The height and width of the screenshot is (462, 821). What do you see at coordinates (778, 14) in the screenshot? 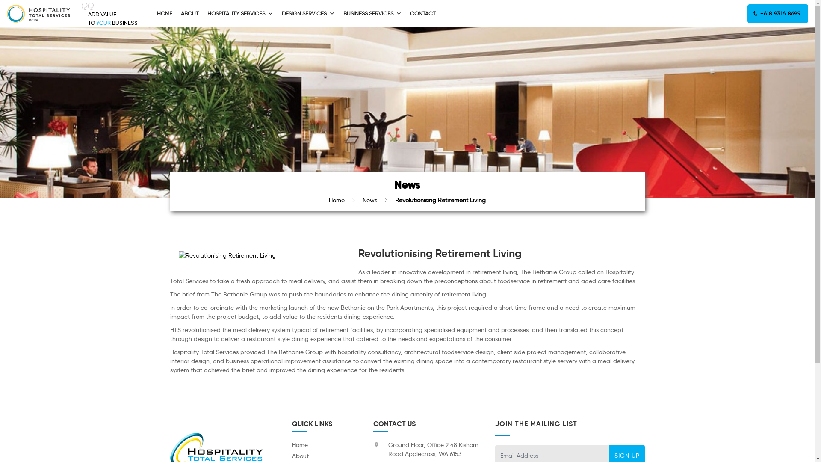
I see `+618 9316 8699` at bounding box center [778, 14].